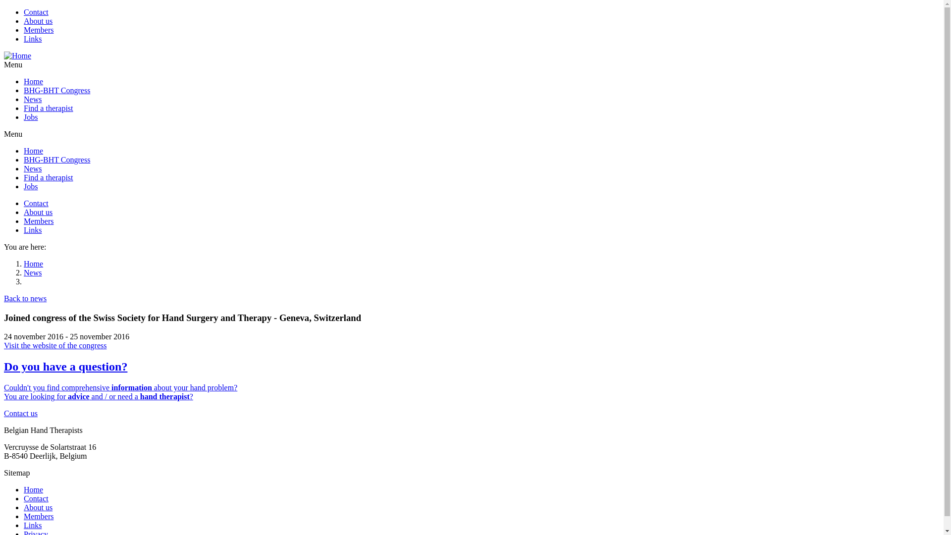  What do you see at coordinates (38, 21) in the screenshot?
I see `About us` at bounding box center [38, 21].